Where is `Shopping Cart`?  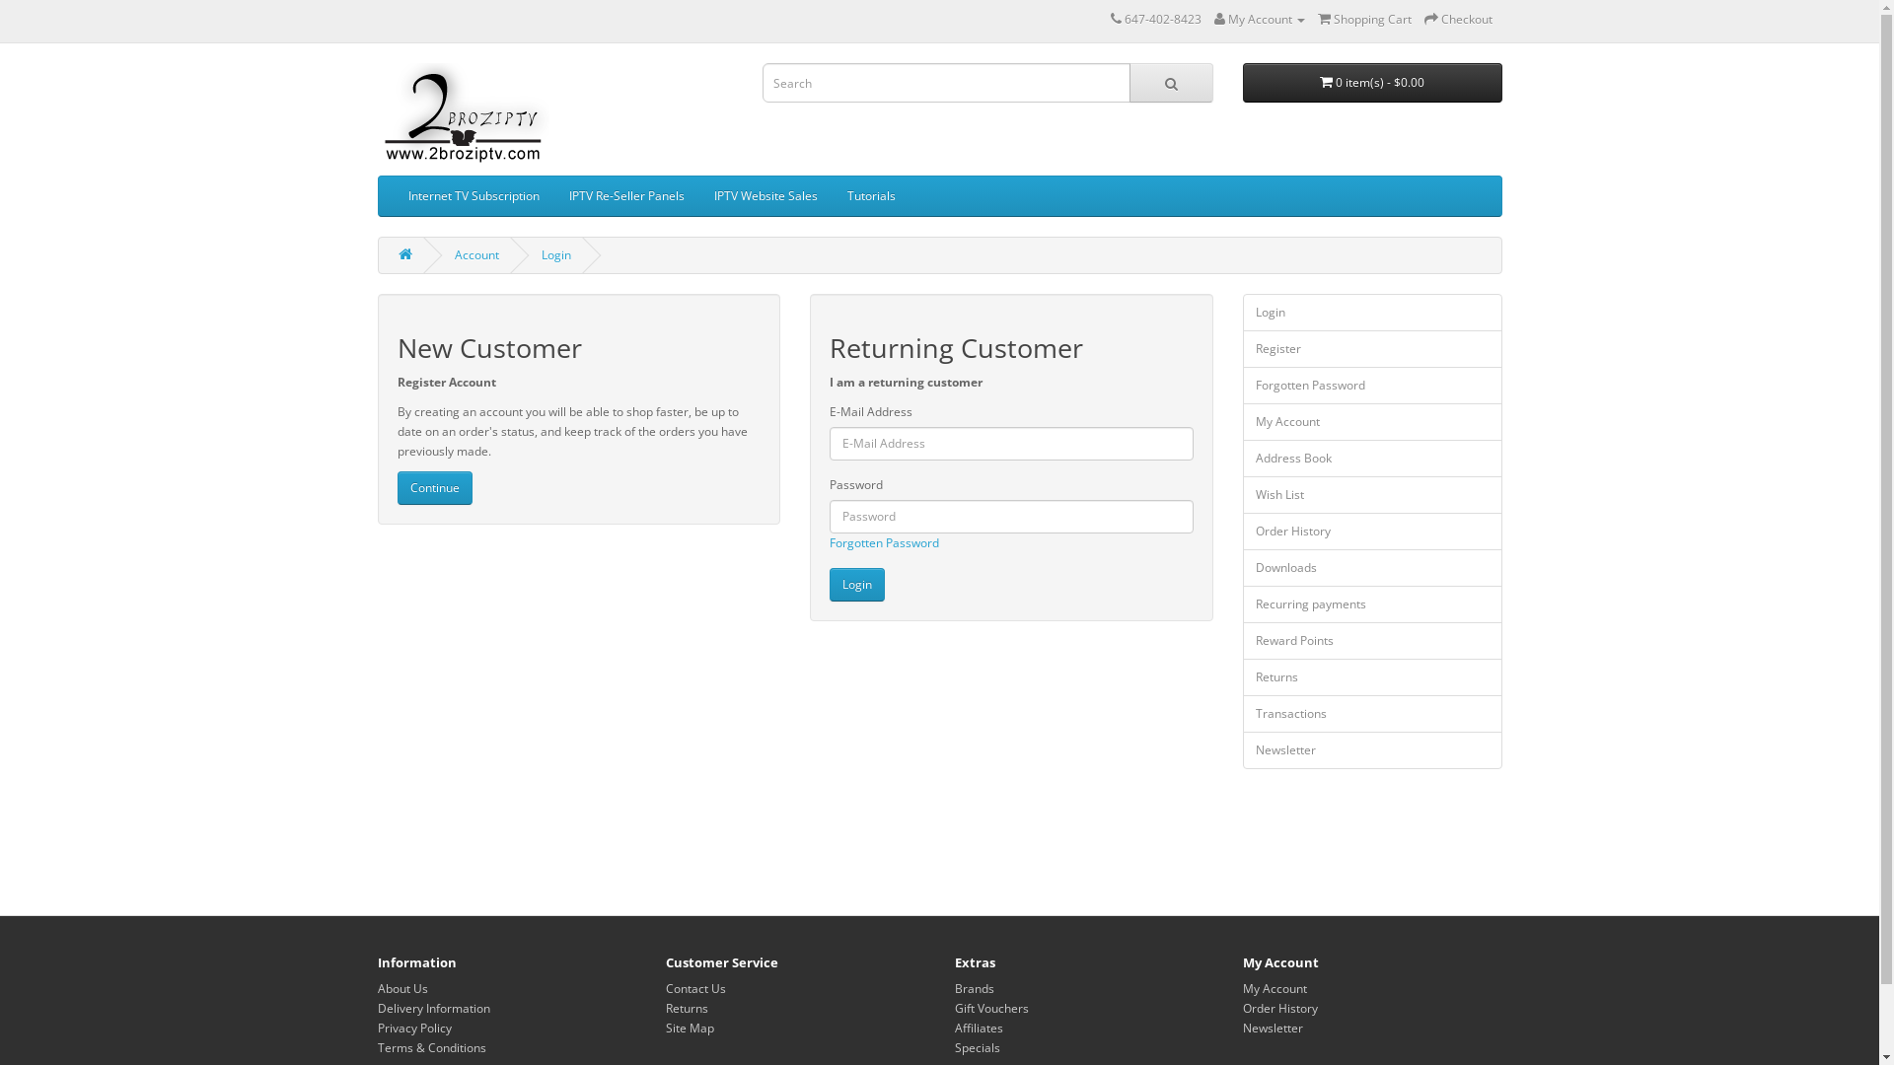
Shopping Cart is located at coordinates (1365, 20).